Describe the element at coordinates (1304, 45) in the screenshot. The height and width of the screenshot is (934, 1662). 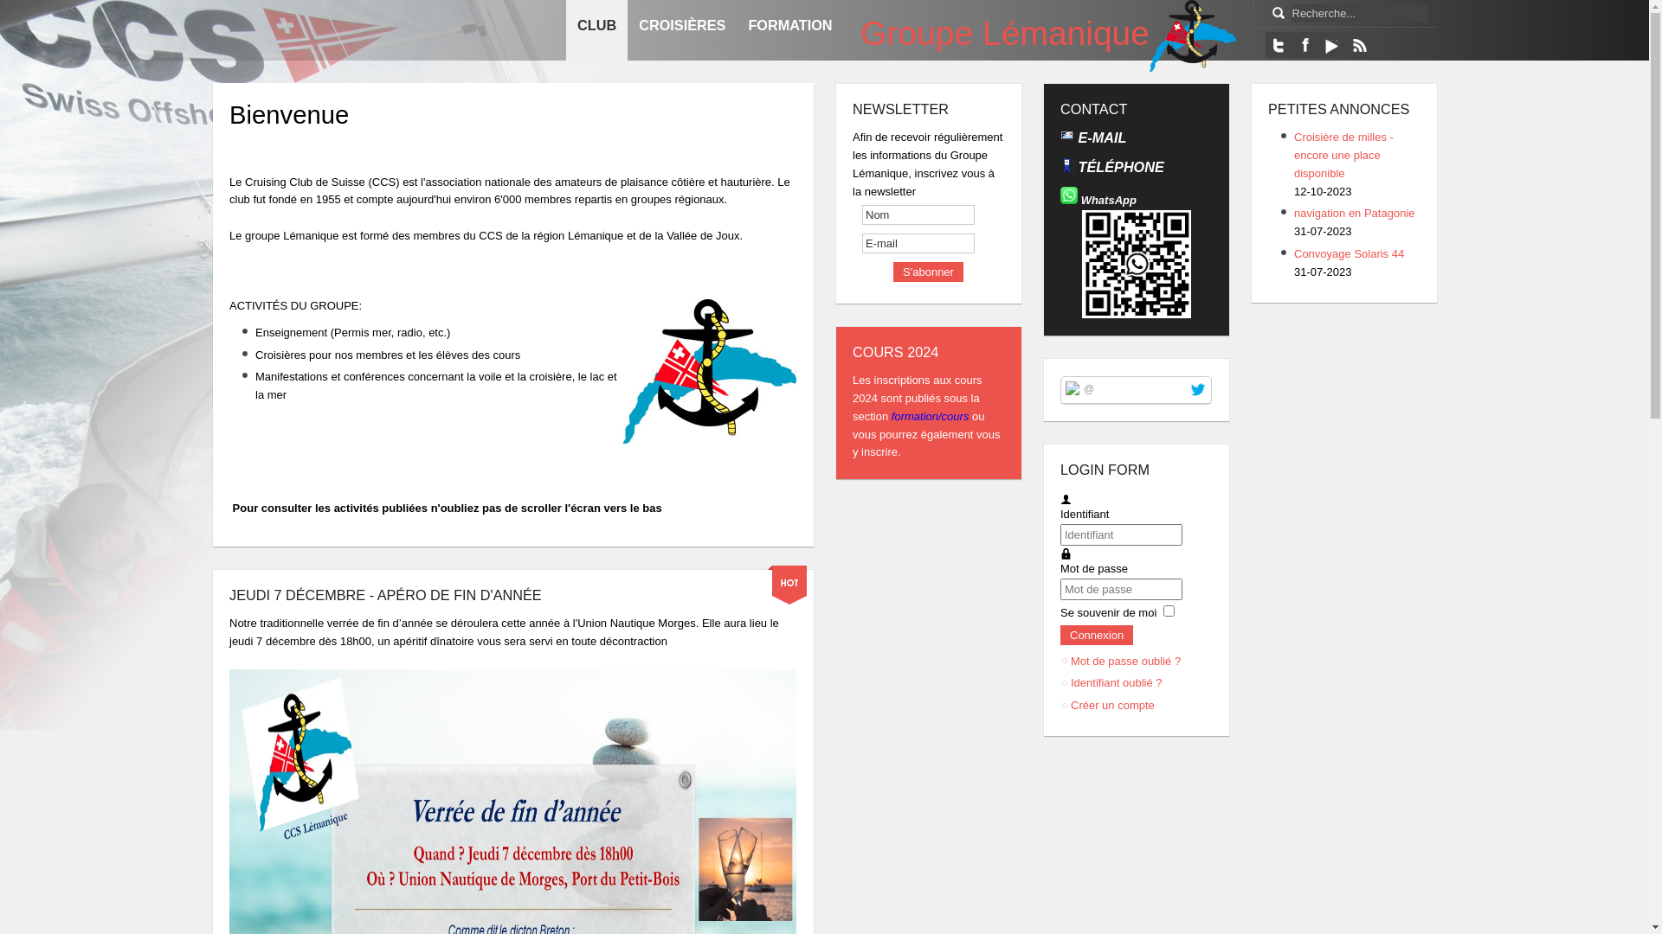
I see `Facebook` at that location.